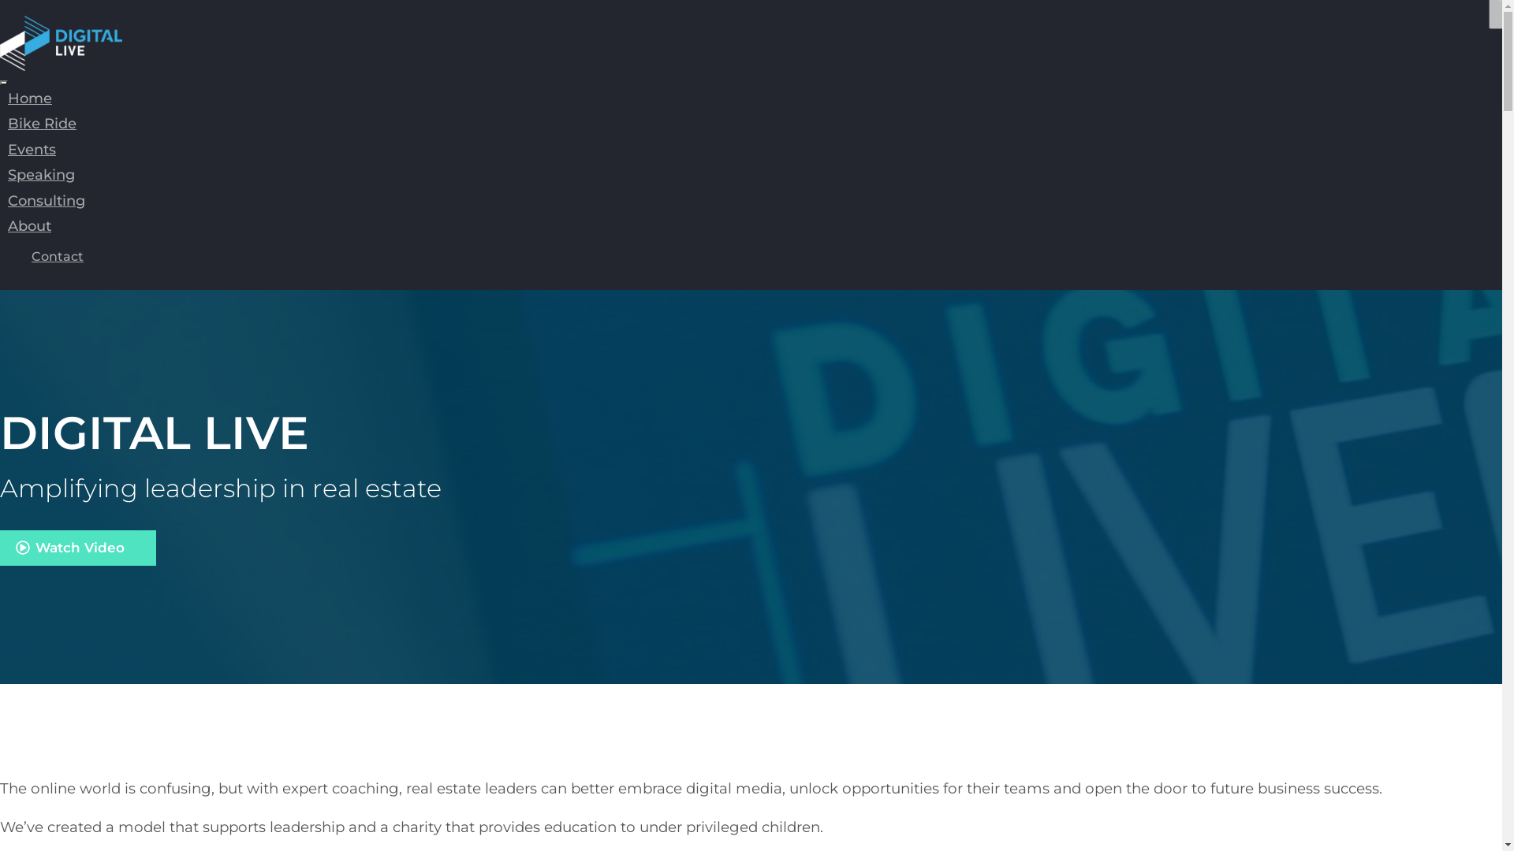  I want to click on Events, so click(32, 150).